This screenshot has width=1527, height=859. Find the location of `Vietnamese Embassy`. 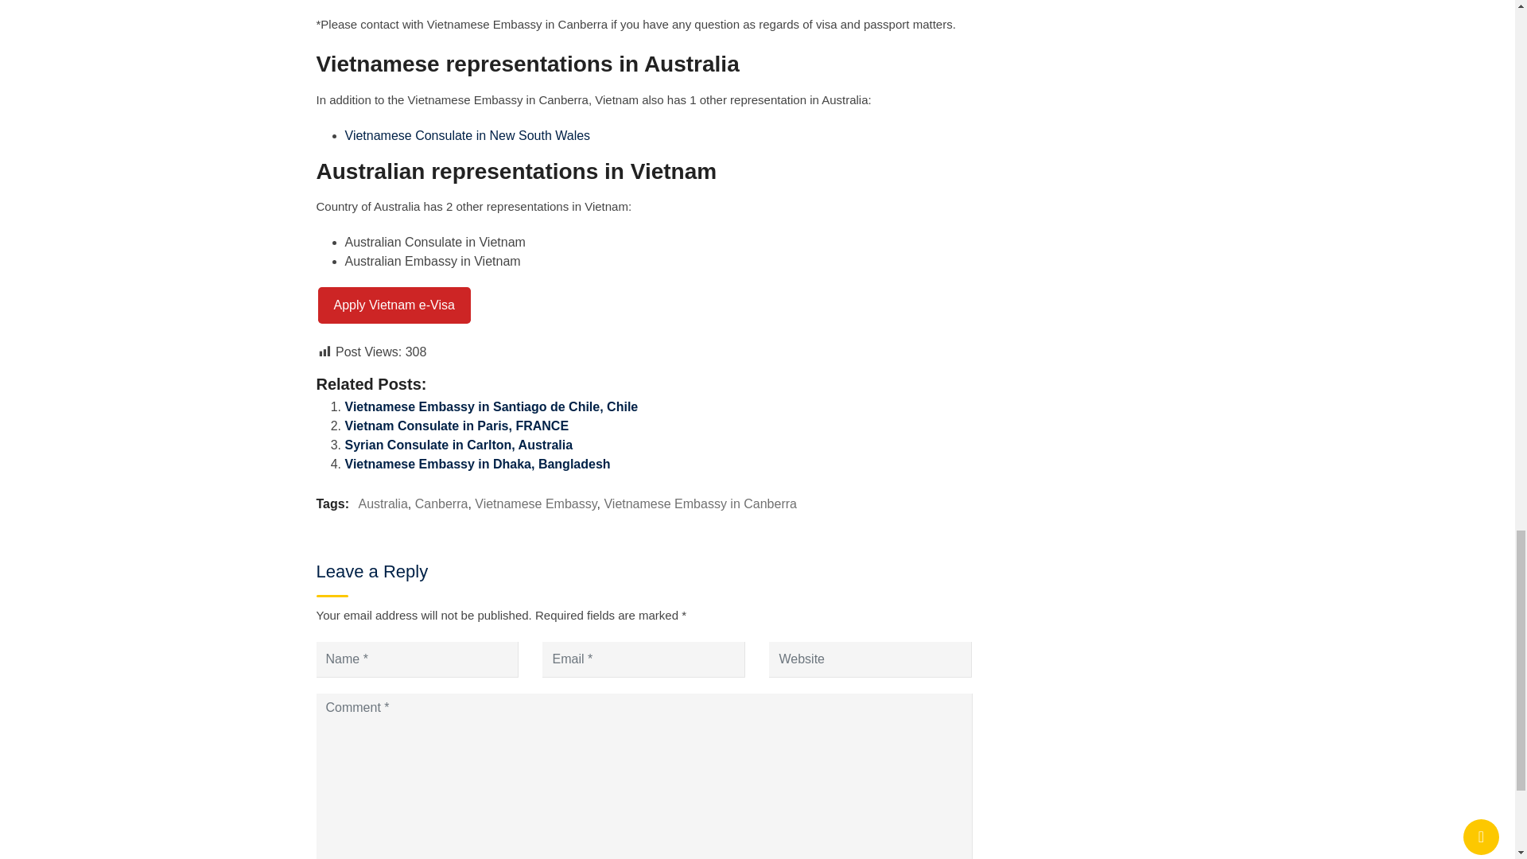

Vietnamese Embassy is located at coordinates (536, 503).